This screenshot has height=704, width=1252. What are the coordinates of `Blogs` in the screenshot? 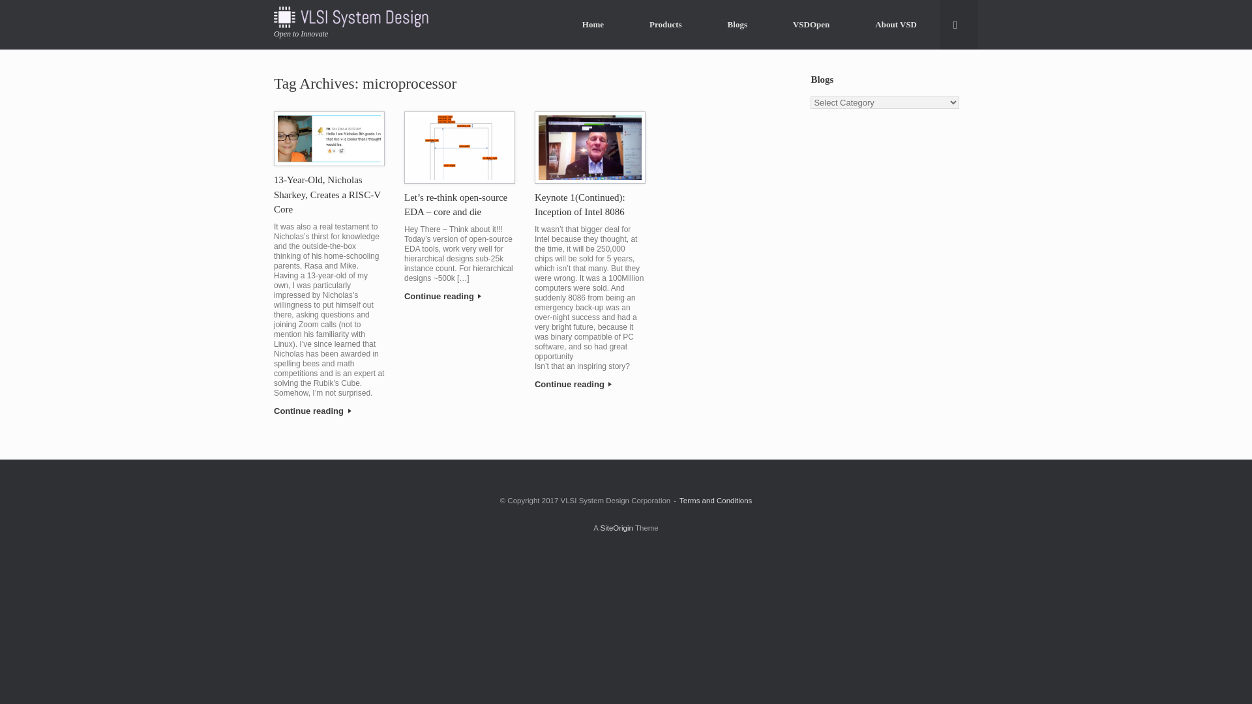 It's located at (737, 23).